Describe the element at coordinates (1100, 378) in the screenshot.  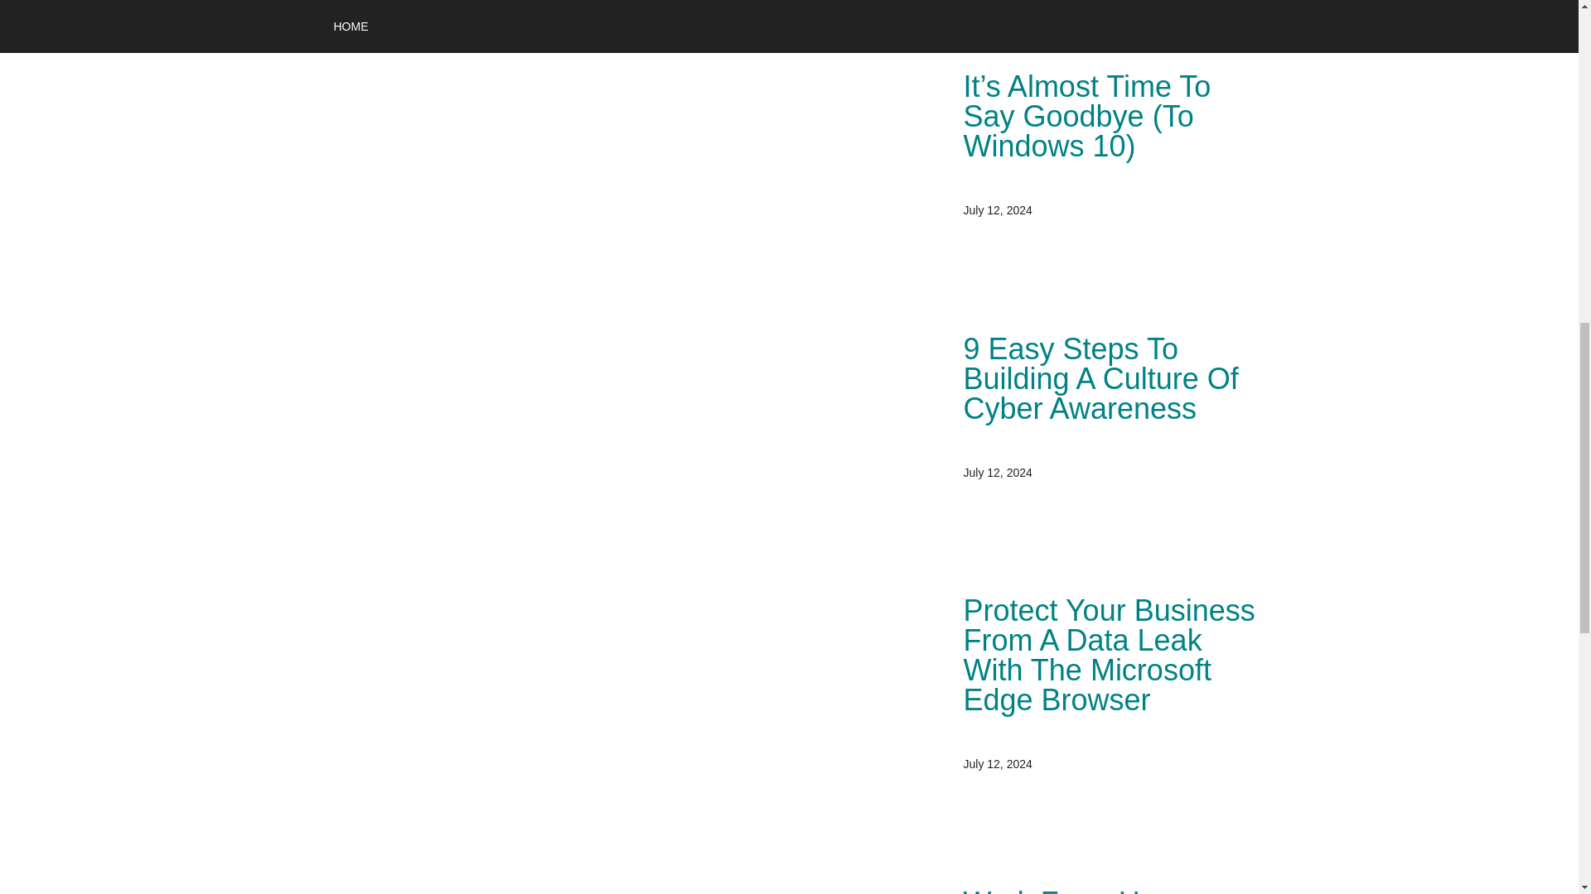
I see `9 Easy Steps To Building A Culture Of Cyber Awareness` at that location.